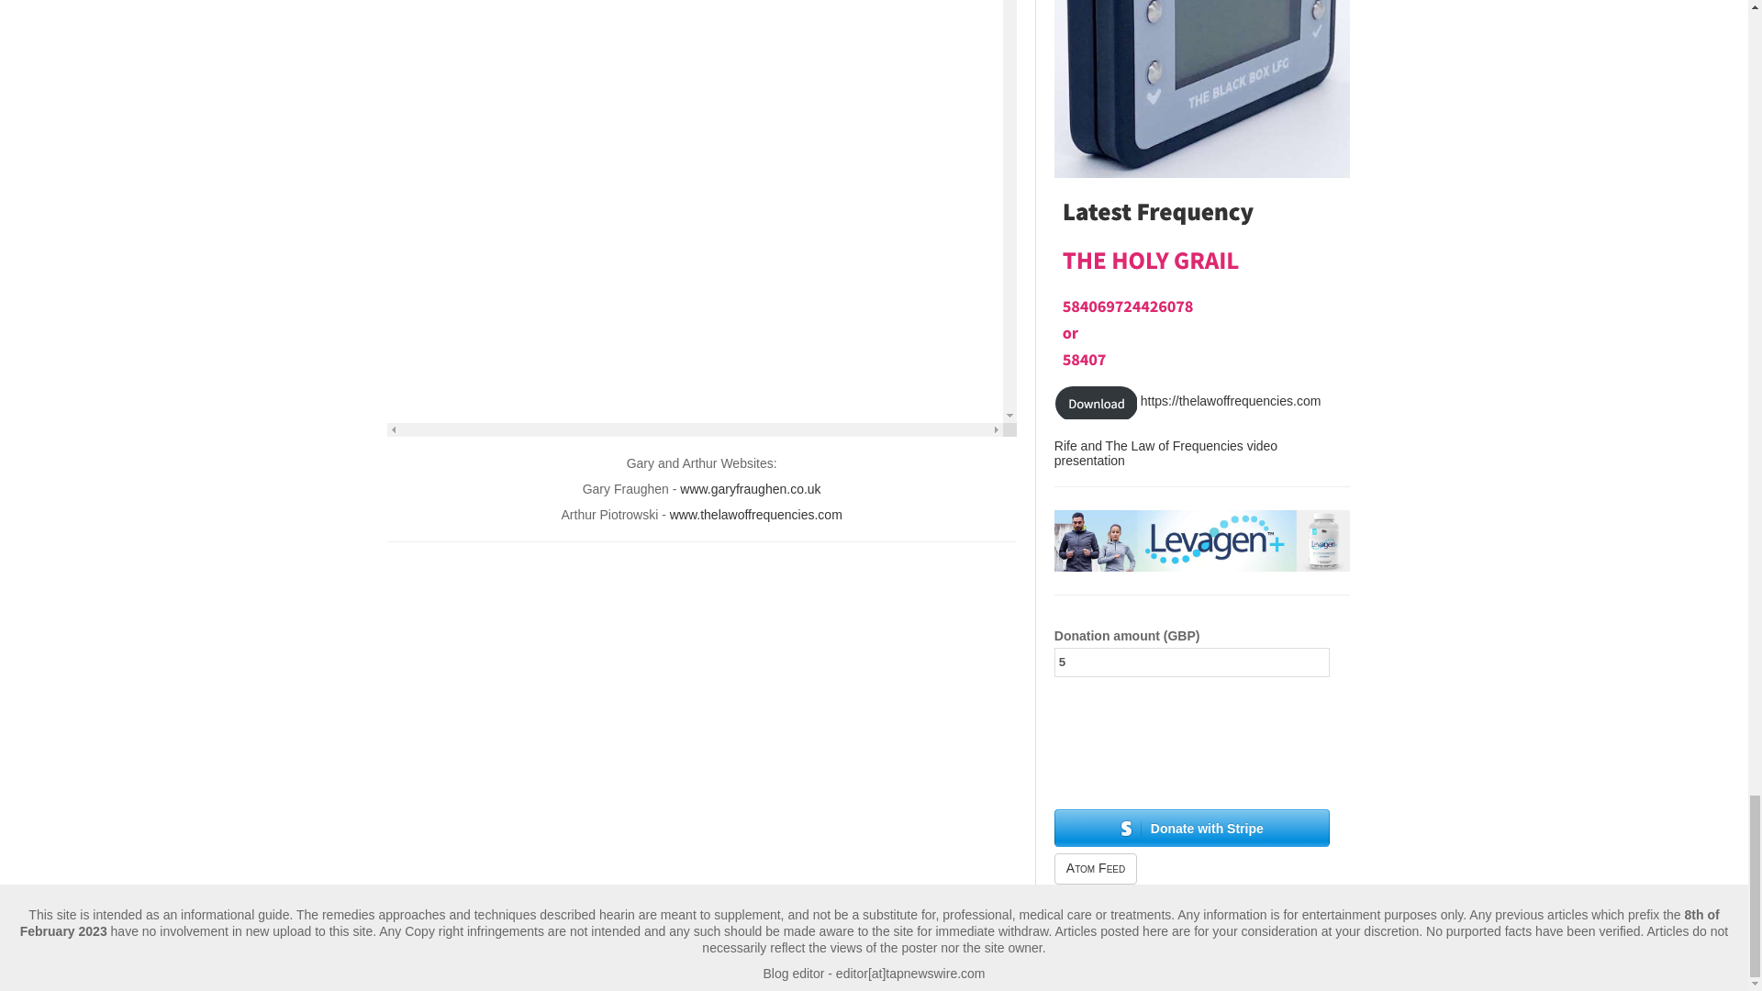 The height and width of the screenshot is (991, 1762). Describe the element at coordinates (1191, 663) in the screenshot. I see `5` at that location.